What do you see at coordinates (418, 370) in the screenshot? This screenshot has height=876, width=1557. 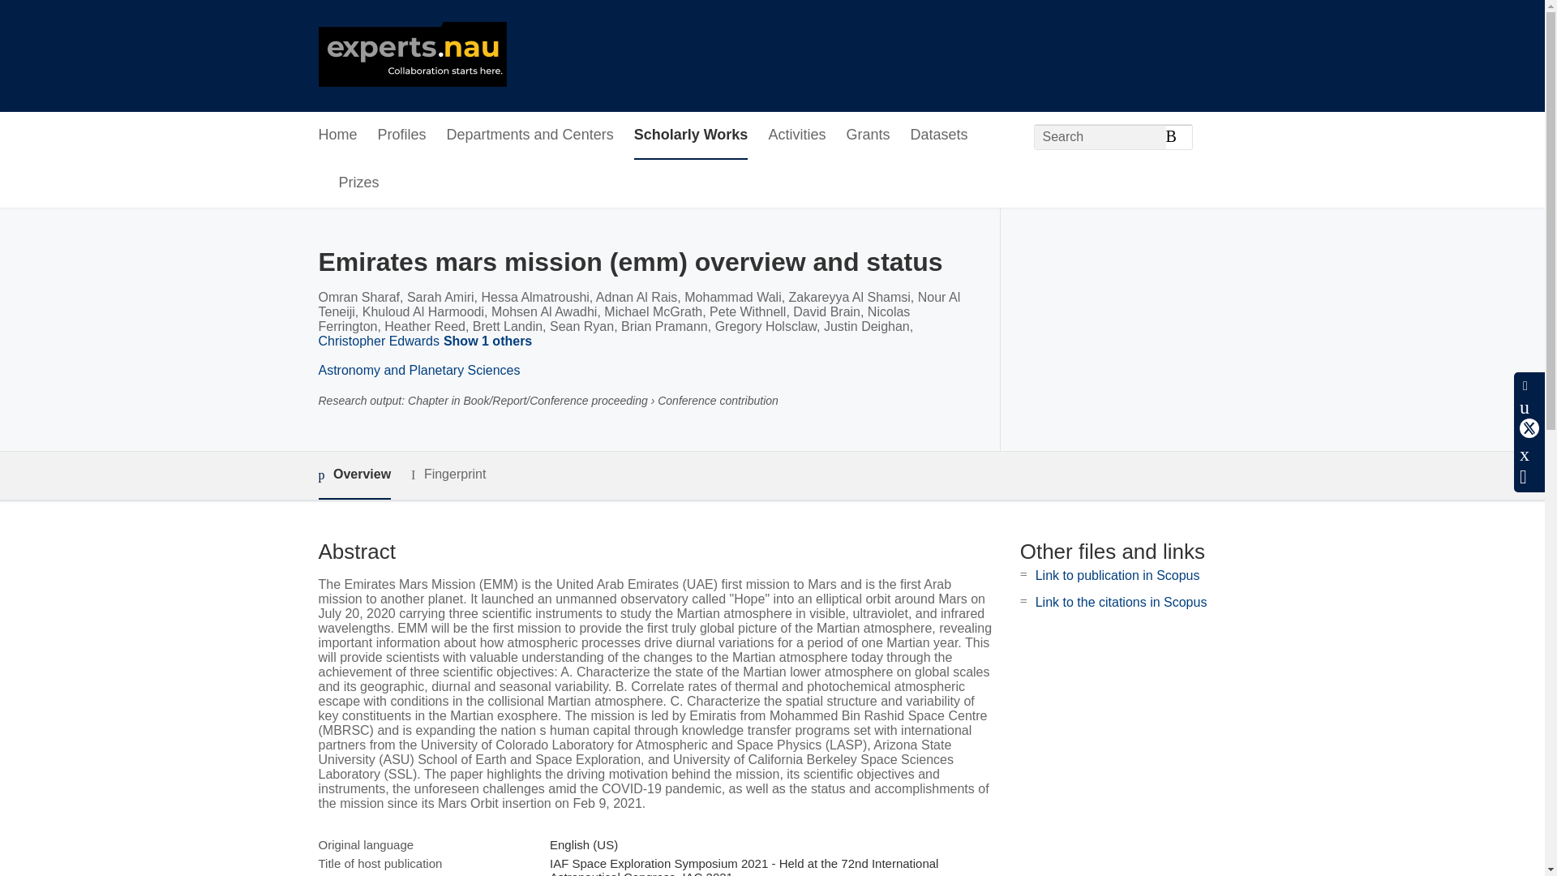 I see `Astronomy and Planetary Sciences` at bounding box center [418, 370].